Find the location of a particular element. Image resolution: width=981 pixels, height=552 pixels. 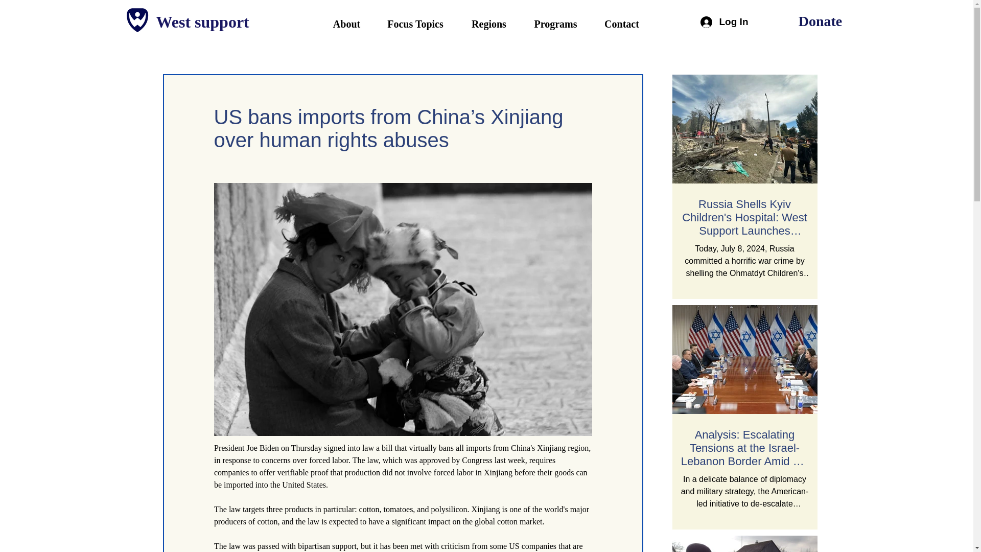

Contact is located at coordinates (621, 24).